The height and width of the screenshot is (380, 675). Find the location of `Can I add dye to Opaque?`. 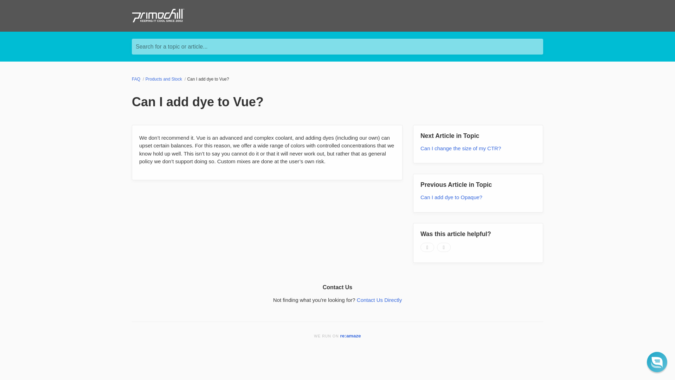

Can I add dye to Opaque? is located at coordinates (451, 197).